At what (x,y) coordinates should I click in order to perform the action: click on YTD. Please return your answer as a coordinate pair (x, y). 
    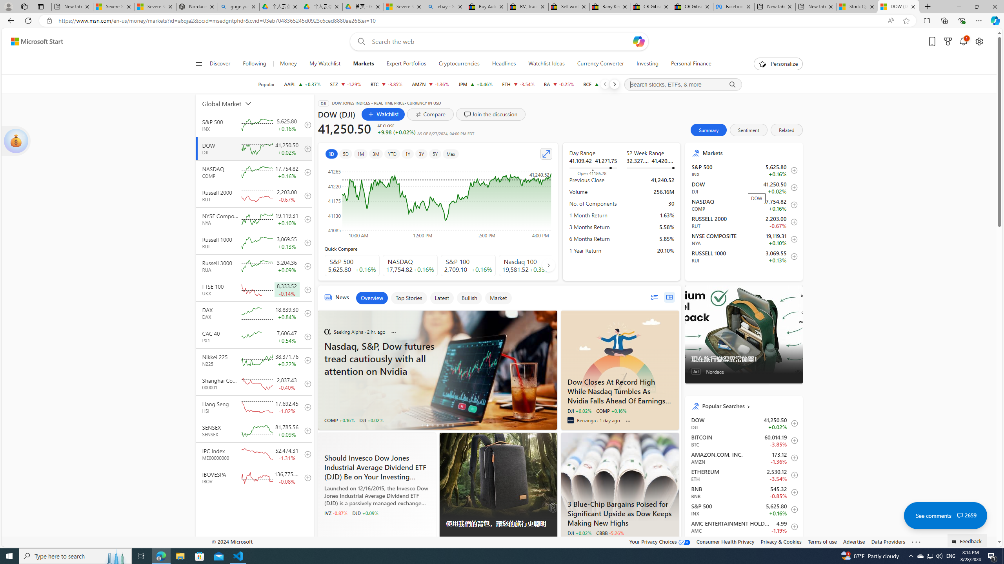
    Looking at the image, I should click on (392, 154).